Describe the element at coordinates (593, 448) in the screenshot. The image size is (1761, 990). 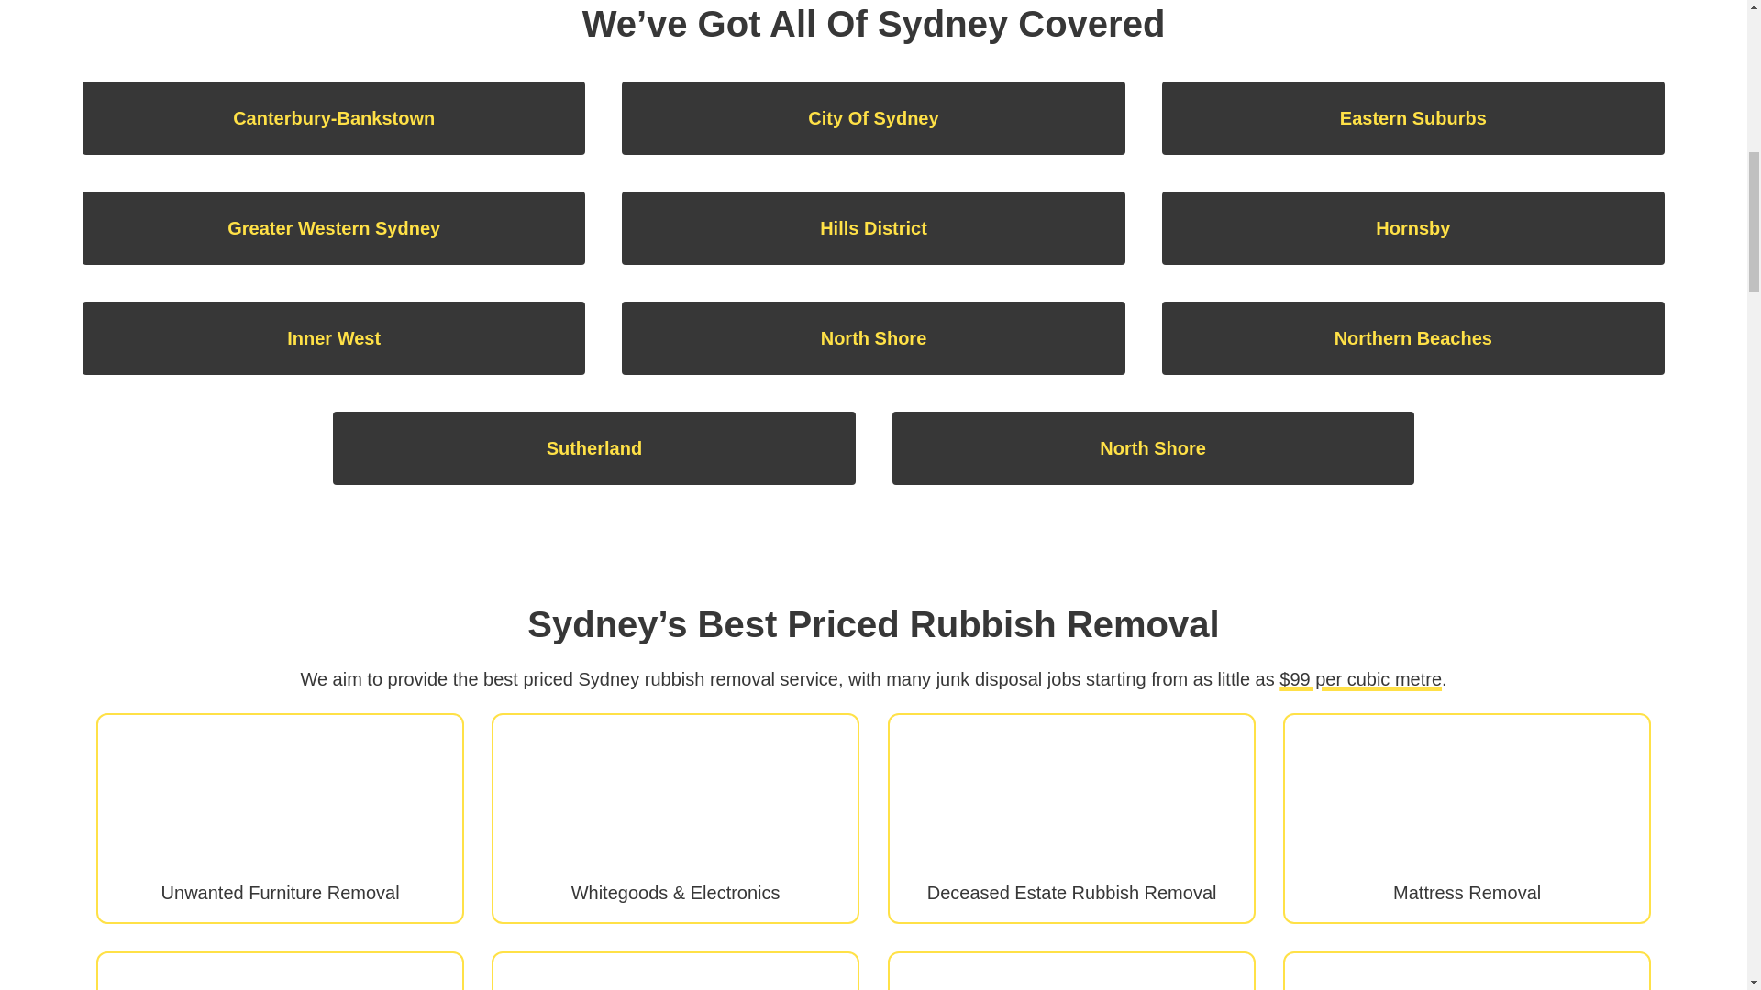
I see `Rubbish and Junk Removal Sutherland Shire` at that location.